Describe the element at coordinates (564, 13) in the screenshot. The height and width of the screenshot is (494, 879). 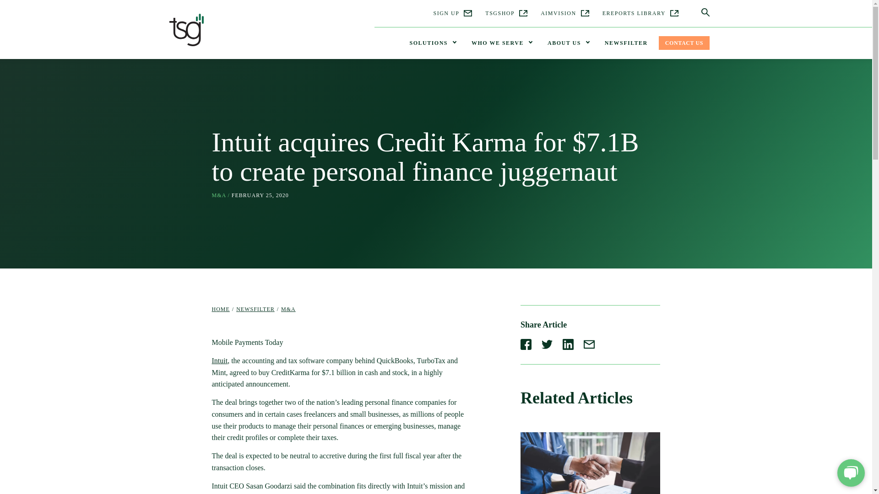
I see `AIMVISION` at that location.